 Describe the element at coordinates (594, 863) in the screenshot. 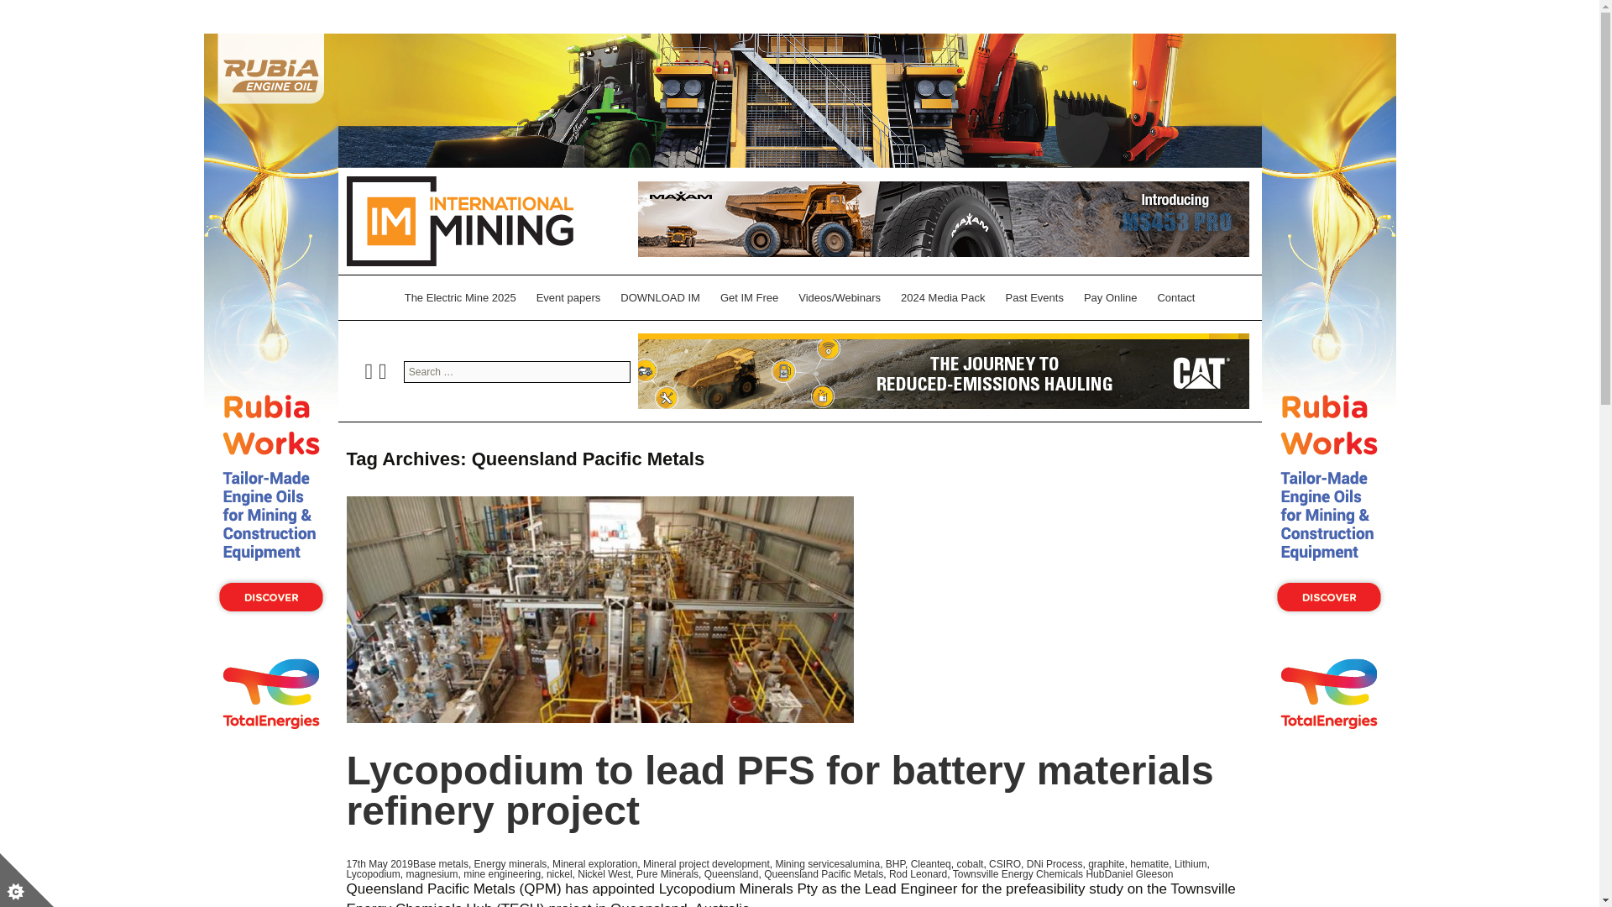

I see `Mineral exploration` at that location.